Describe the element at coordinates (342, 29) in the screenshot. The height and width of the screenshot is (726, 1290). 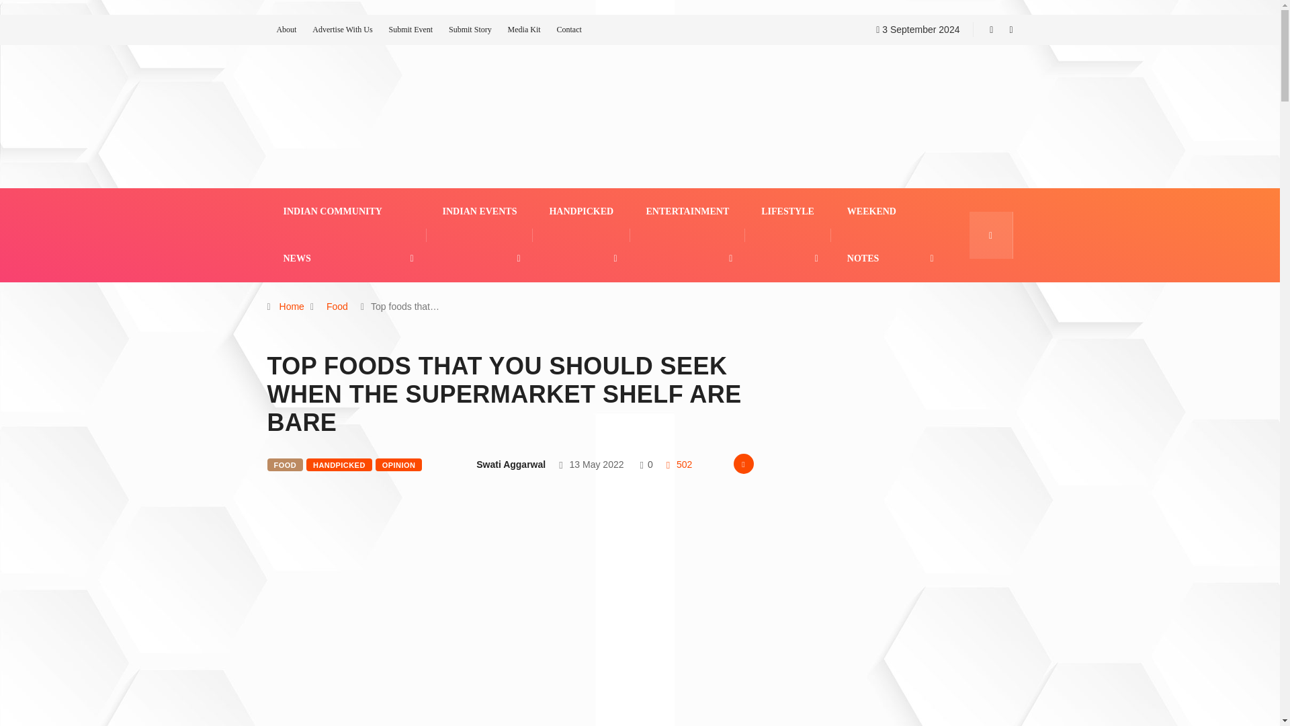
I see `Advertise With Us` at that location.